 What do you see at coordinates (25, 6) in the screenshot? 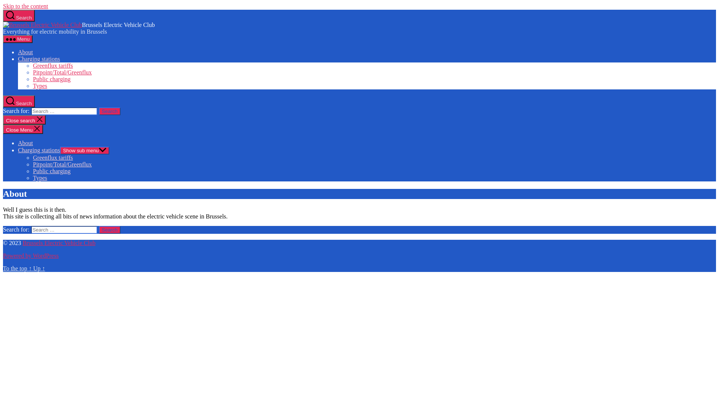
I see `Skip to the content` at bounding box center [25, 6].